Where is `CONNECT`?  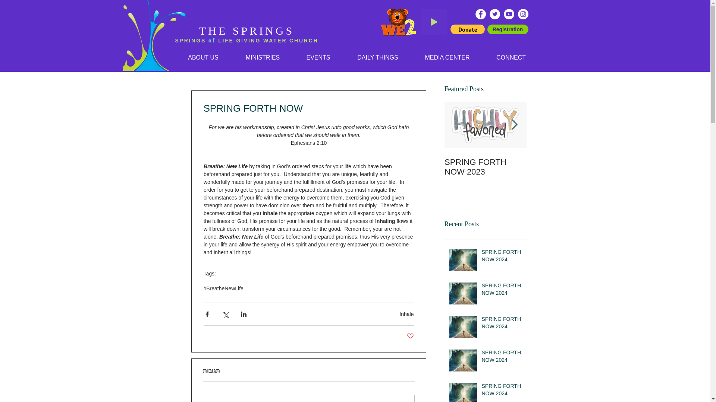
CONNECT is located at coordinates (511, 57).